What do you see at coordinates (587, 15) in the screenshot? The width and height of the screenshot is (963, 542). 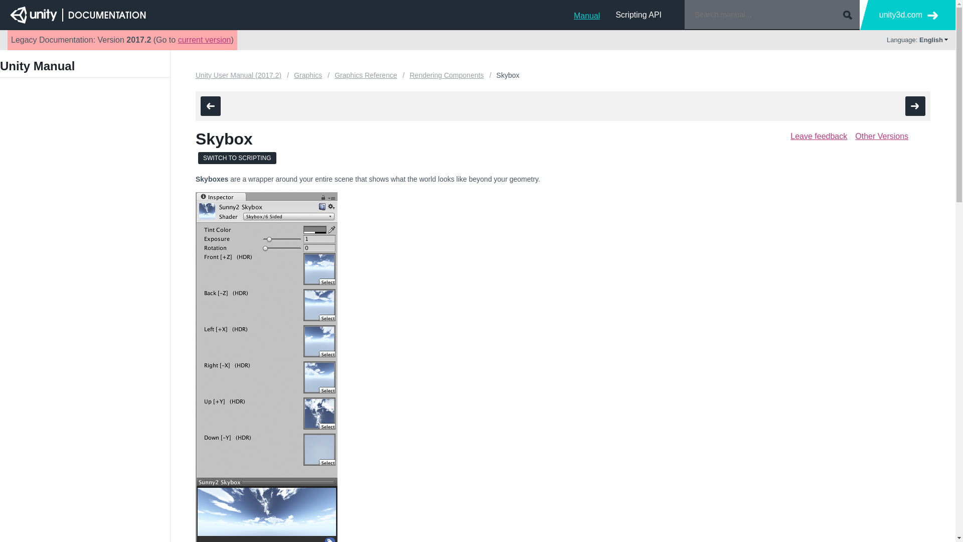 I see `Manual` at bounding box center [587, 15].